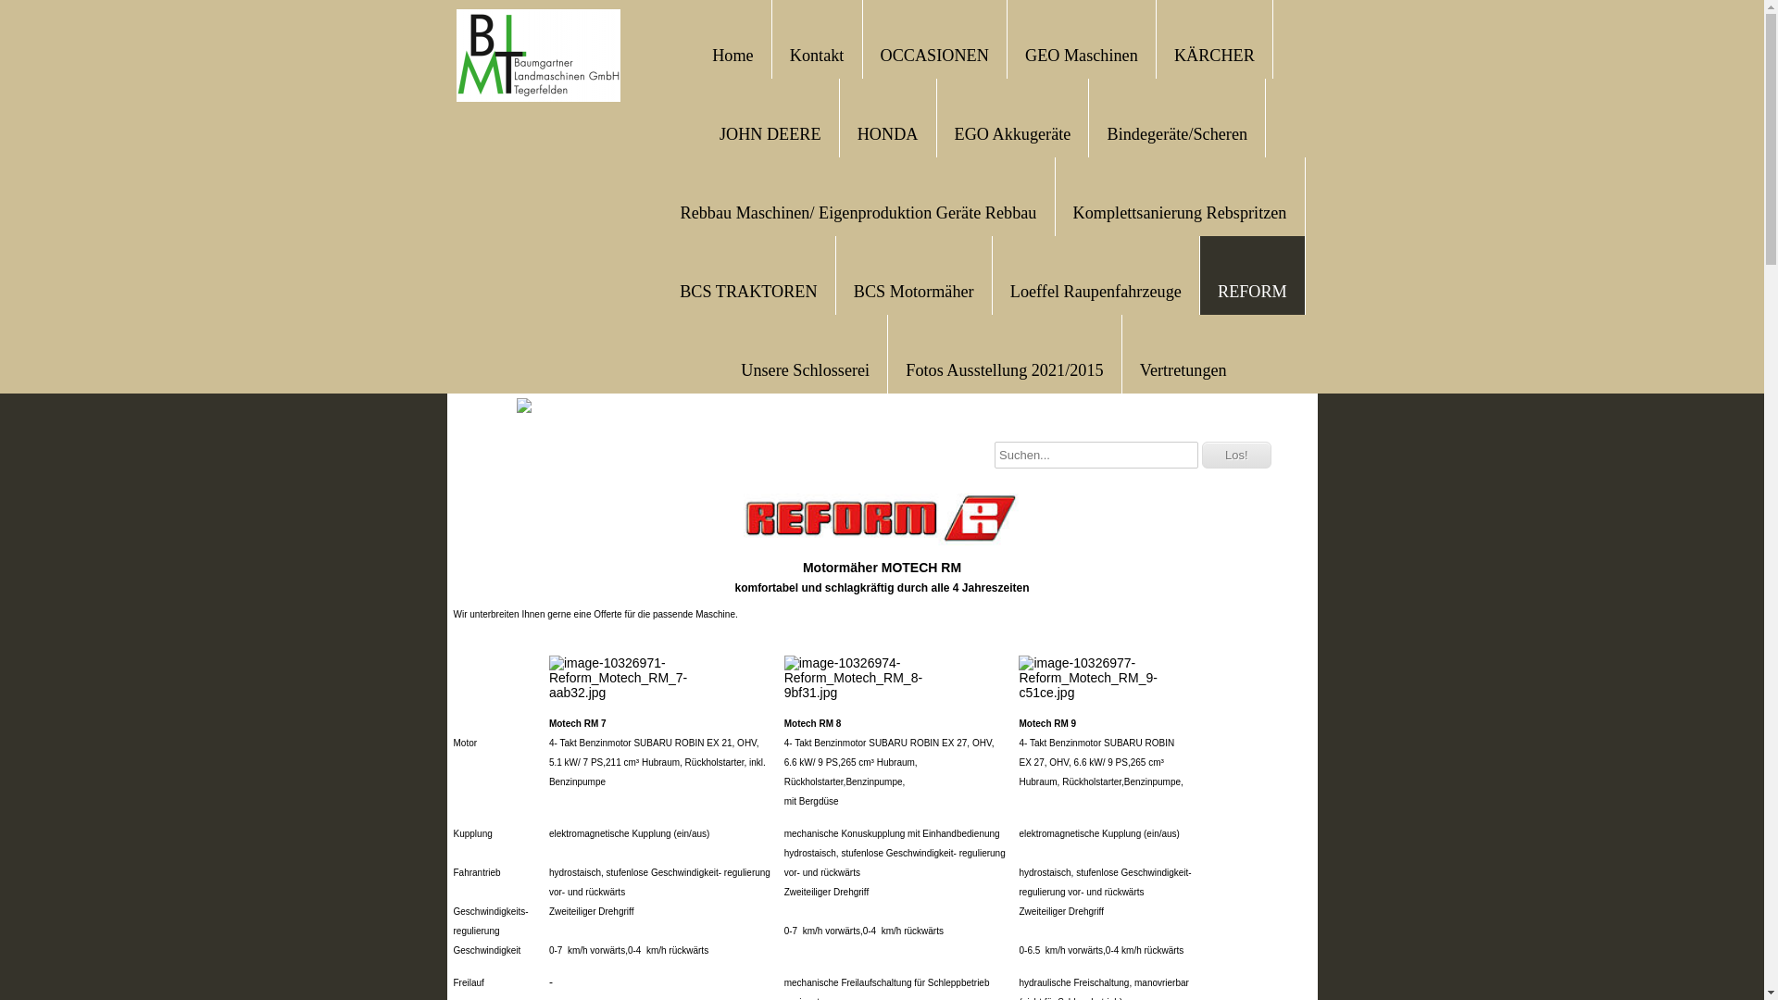 The height and width of the screenshot is (1000, 1778). I want to click on Unsere Schlosserei, so click(806, 369).